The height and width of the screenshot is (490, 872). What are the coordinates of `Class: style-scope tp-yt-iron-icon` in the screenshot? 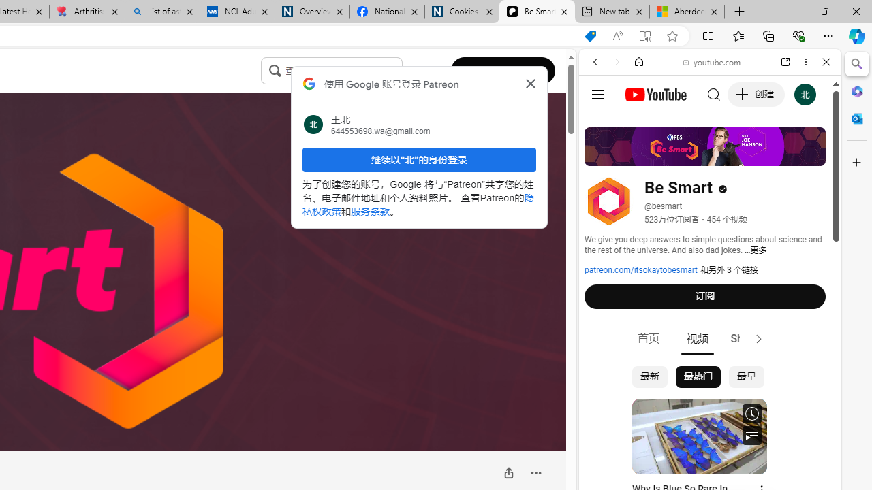 It's located at (759, 339).